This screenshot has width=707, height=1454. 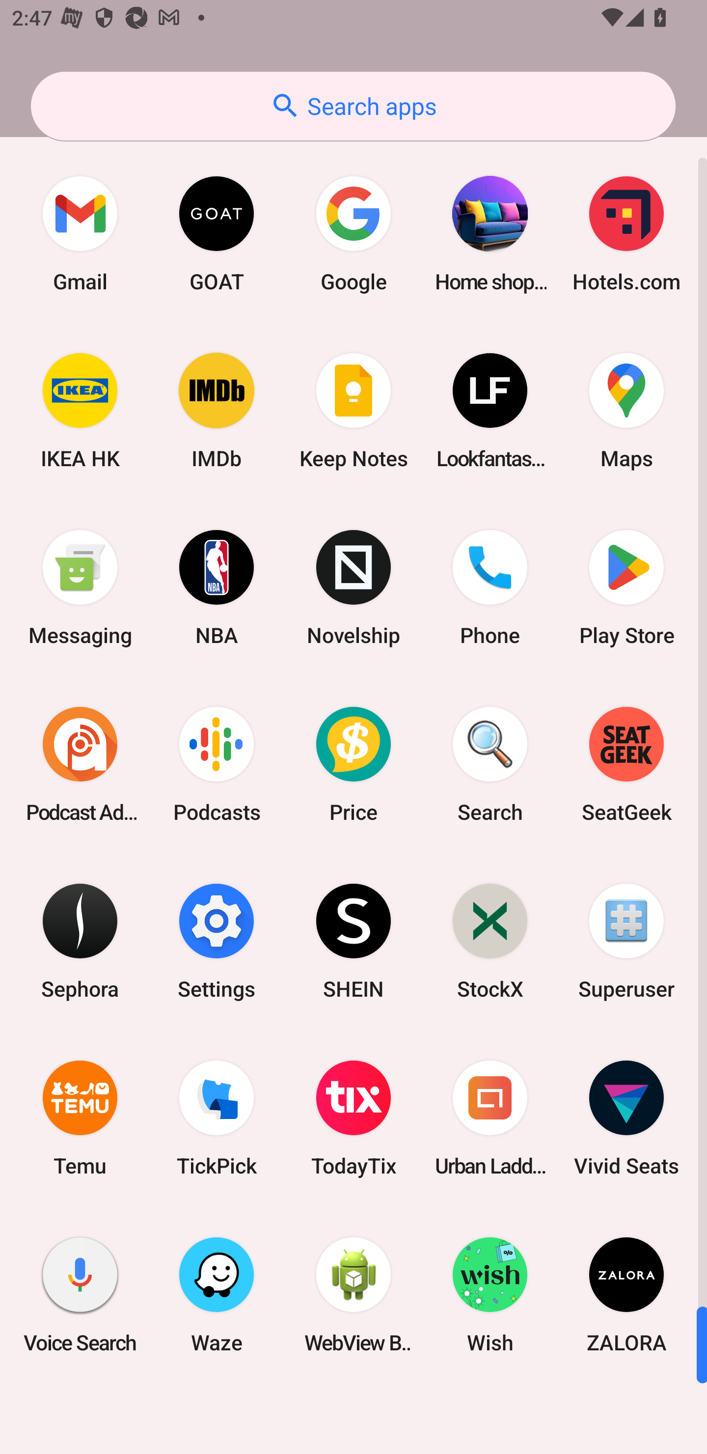 What do you see at coordinates (80, 234) in the screenshot?
I see `Gmail` at bounding box center [80, 234].